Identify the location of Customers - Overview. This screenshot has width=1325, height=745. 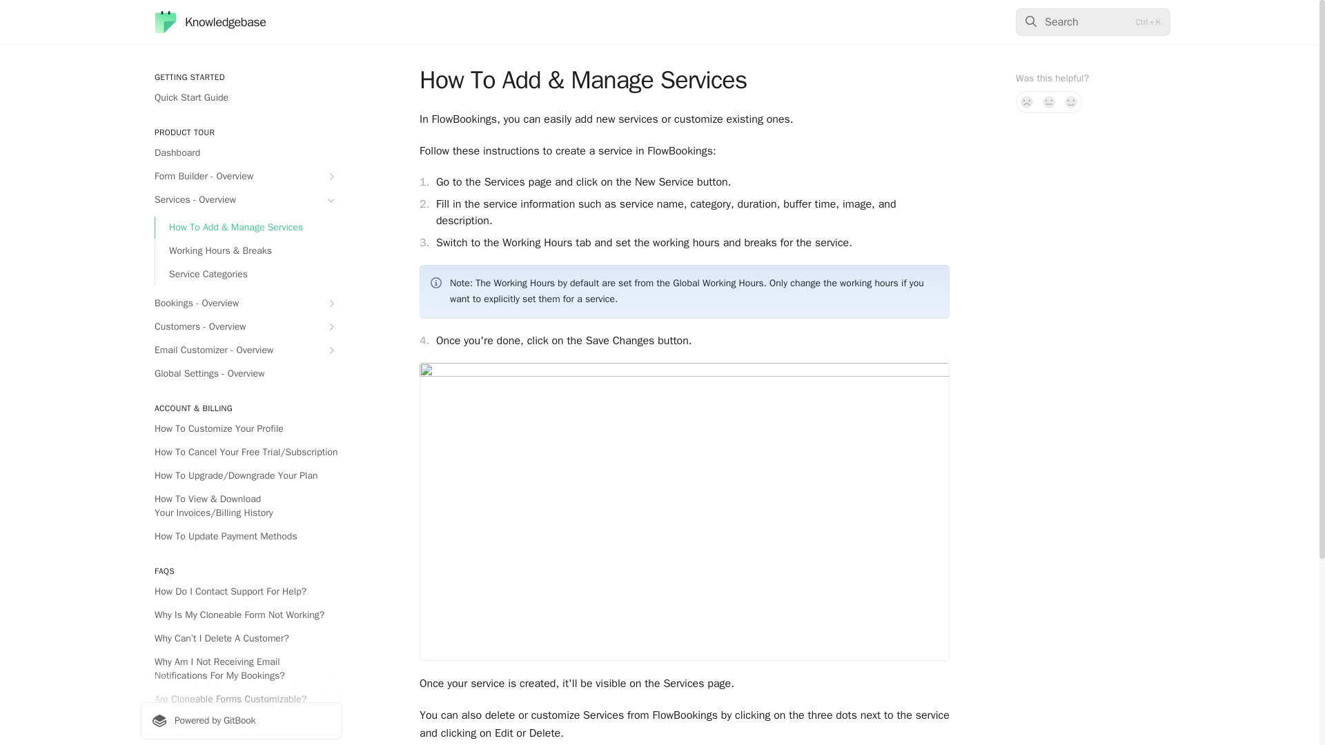
(241, 327).